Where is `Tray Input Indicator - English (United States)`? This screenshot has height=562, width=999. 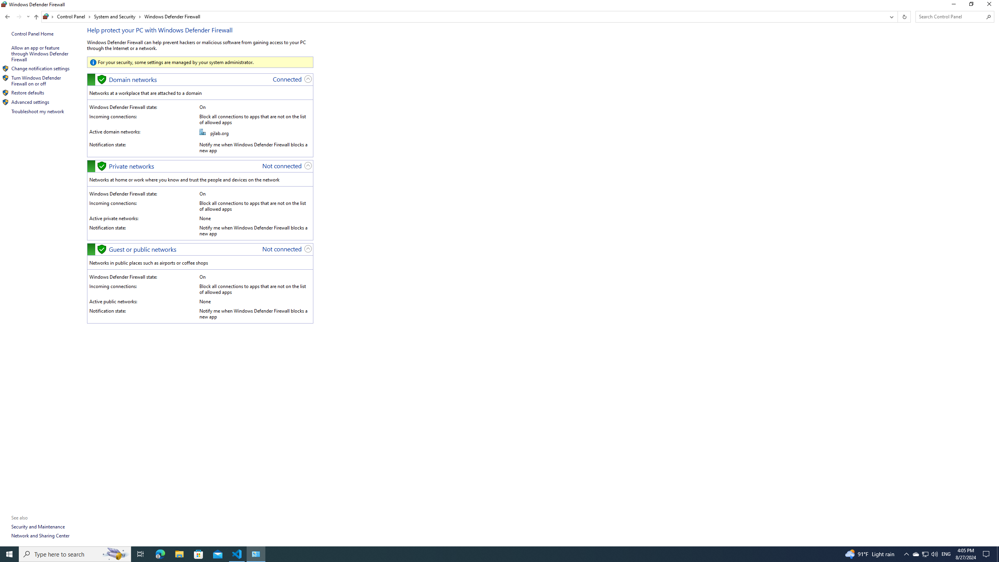
Tray Input Indicator - English (United States) is located at coordinates (946, 554).